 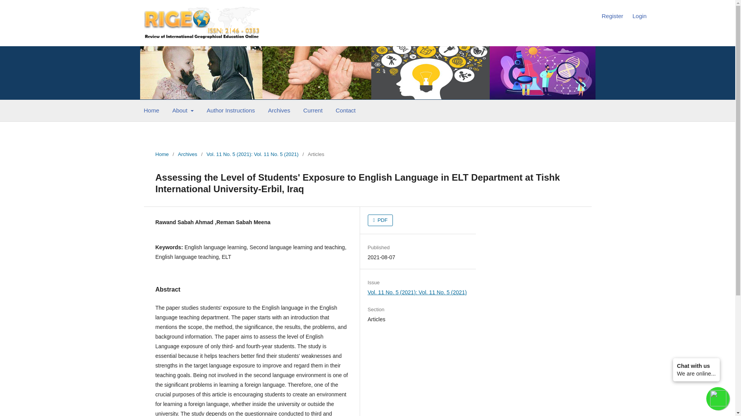 I want to click on Home, so click(x=162, y=154).